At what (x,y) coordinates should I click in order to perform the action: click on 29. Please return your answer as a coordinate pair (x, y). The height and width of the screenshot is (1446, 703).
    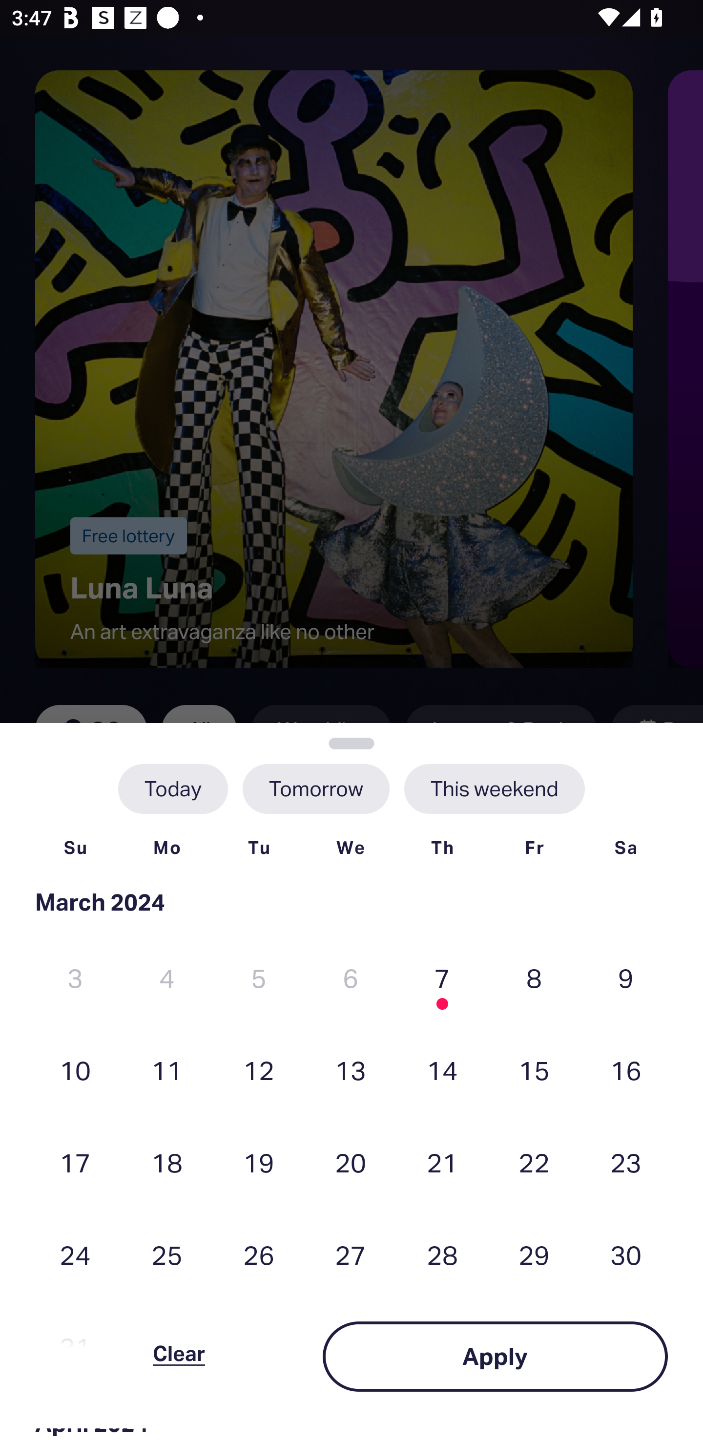
    Looking at the image, I should click on (534, 1255).